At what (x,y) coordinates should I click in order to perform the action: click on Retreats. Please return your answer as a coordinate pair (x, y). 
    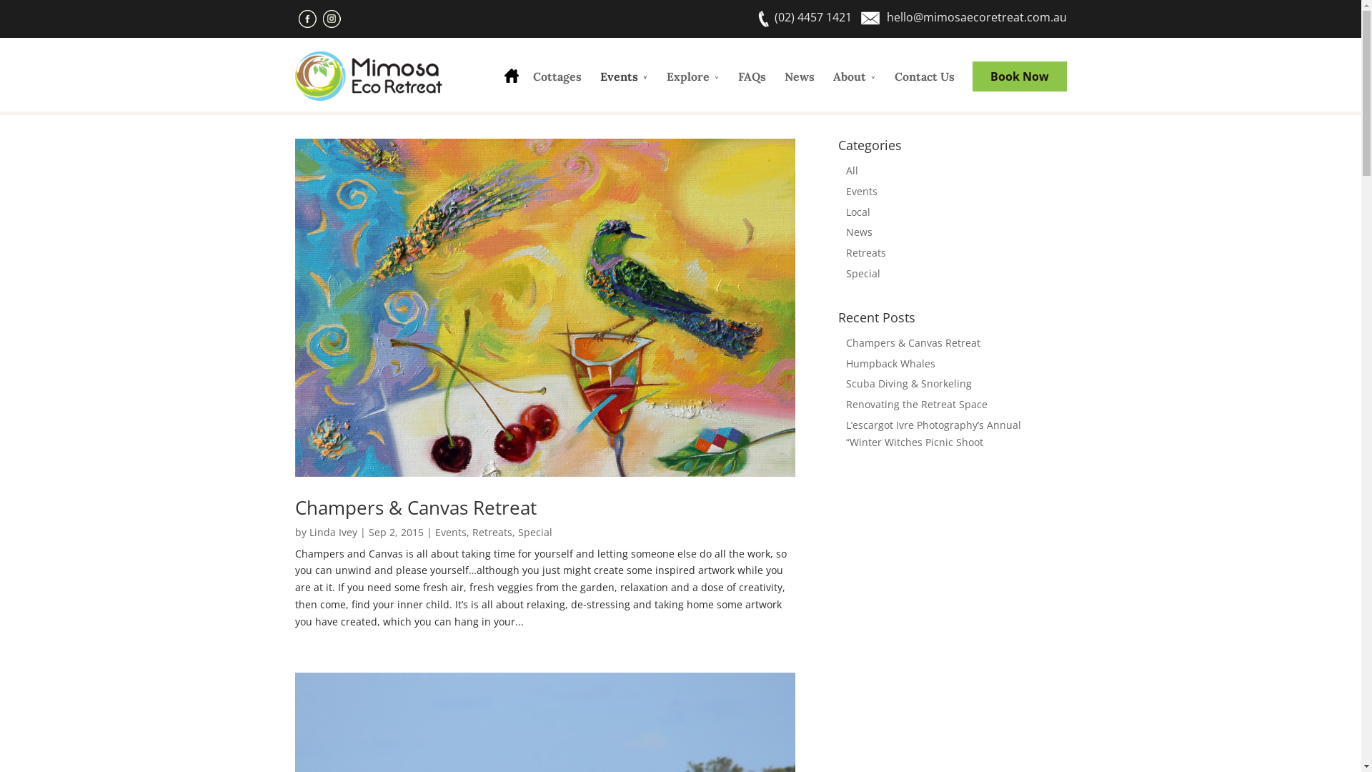
    Looking at the image, I should click on (492, 532).